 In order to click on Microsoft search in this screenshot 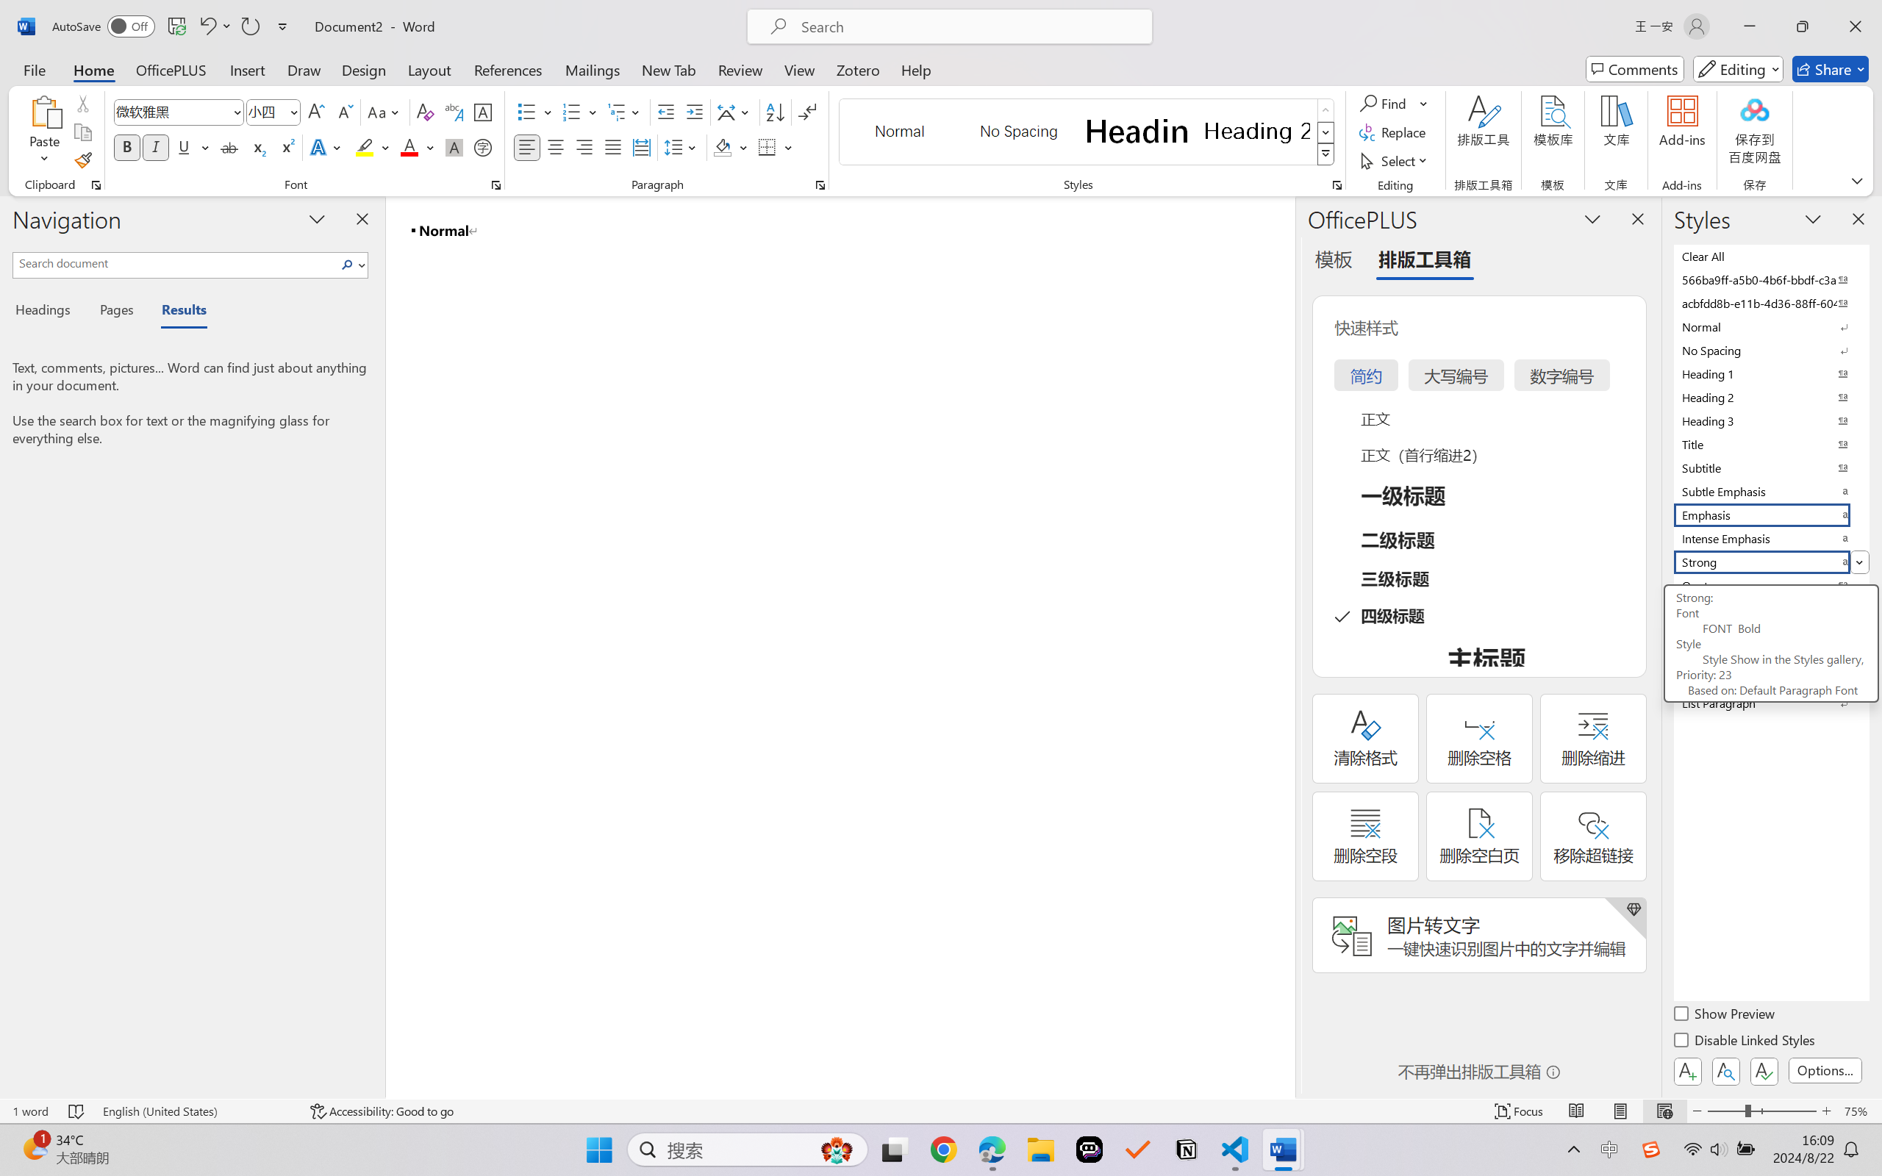, I will do `click(969, 26)`.